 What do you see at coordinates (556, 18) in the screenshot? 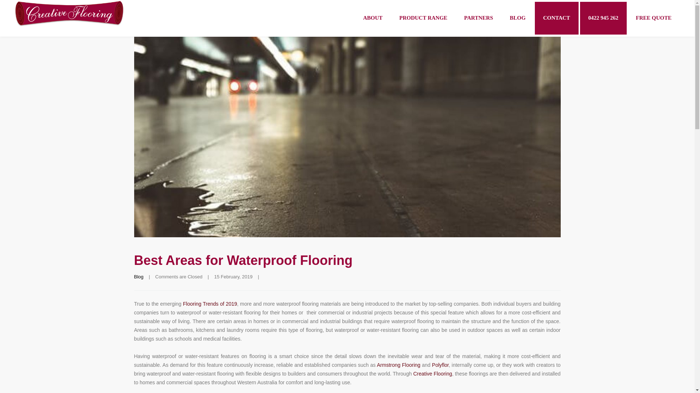
I see `CONTACT` at bounding box center [556, 18].